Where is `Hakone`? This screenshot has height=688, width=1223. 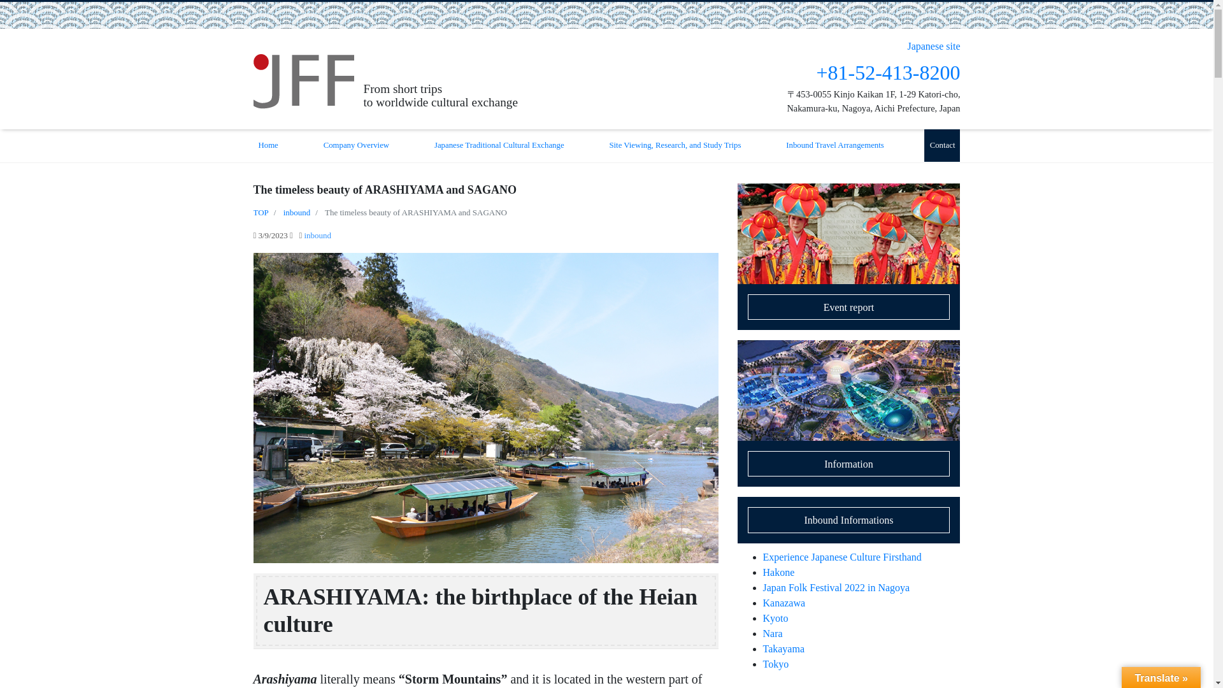
Hakone is located at coordinates (779, 572).